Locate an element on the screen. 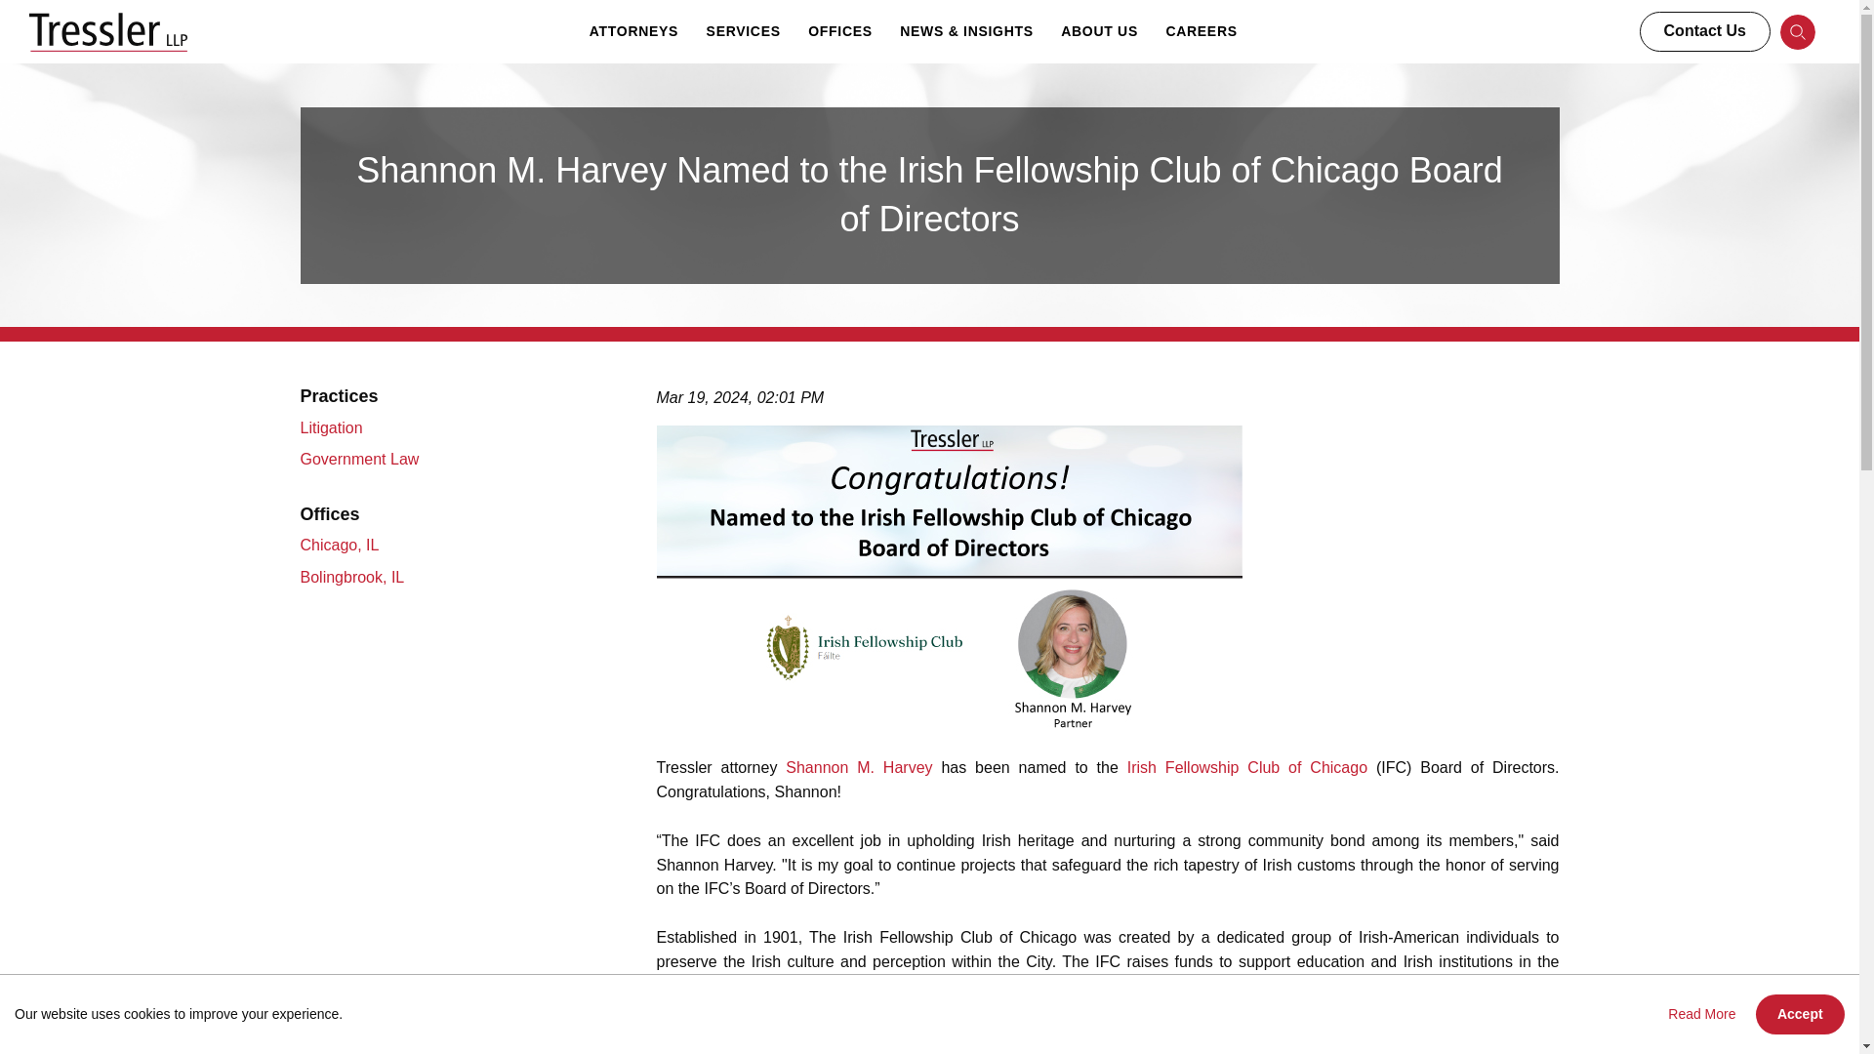 This screenshot has width=1874, height=1054. Shannon-Harvey-IFC-Board-of-Directors is located at coordinates (949, 578).